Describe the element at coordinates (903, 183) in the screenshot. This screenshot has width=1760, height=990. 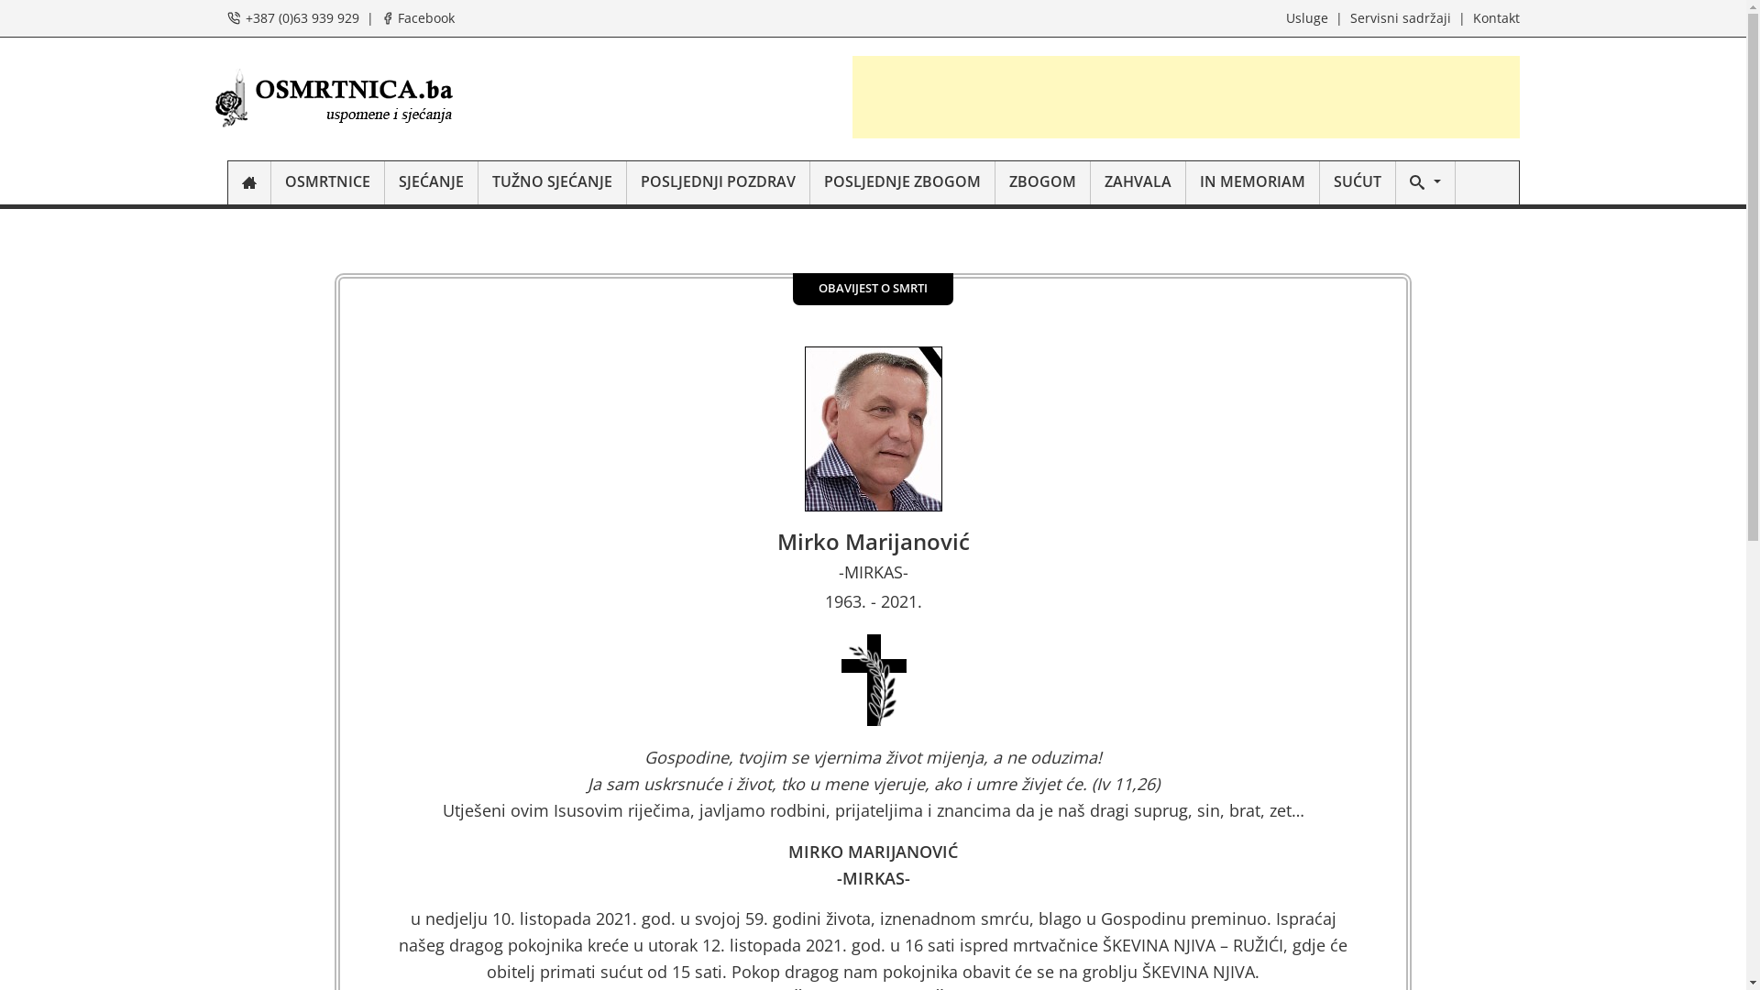
I see `POSLJEDNJE ZBOGOM` at that location.